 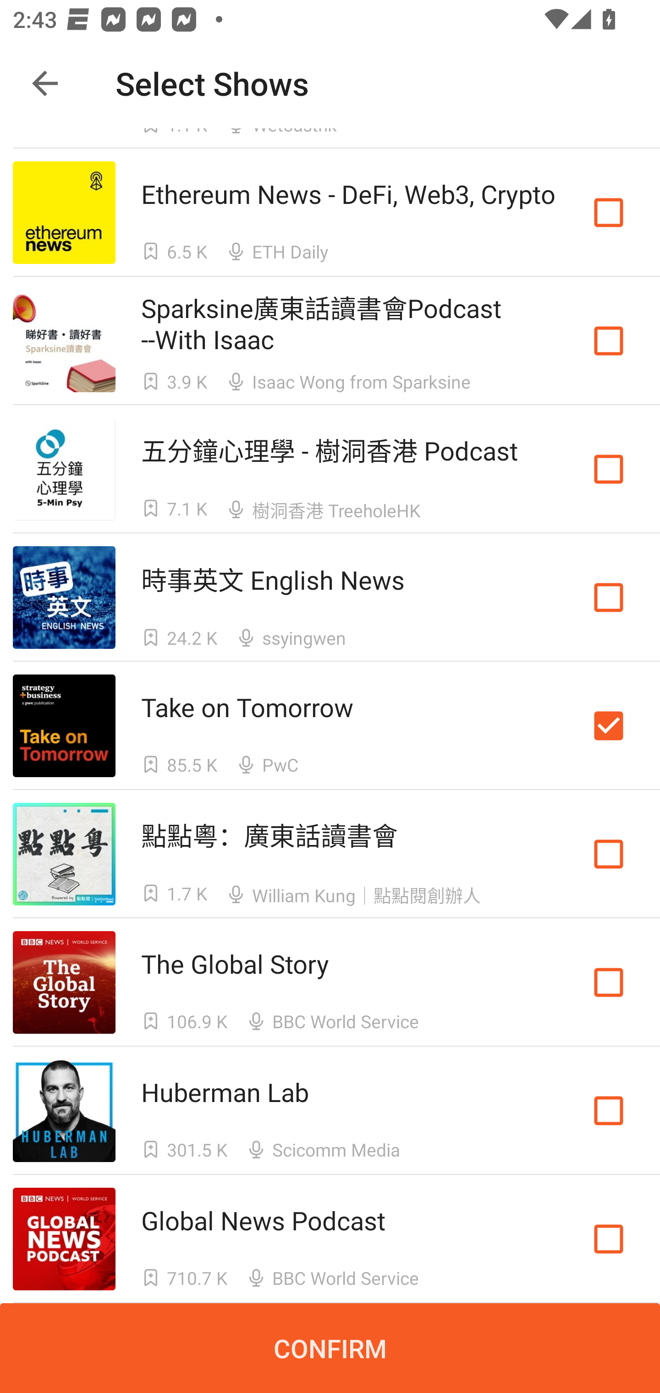 What do you see at coordinates (45, 83) in the screenshot?
I see `Navigate up` at bounding box center [45, 83].